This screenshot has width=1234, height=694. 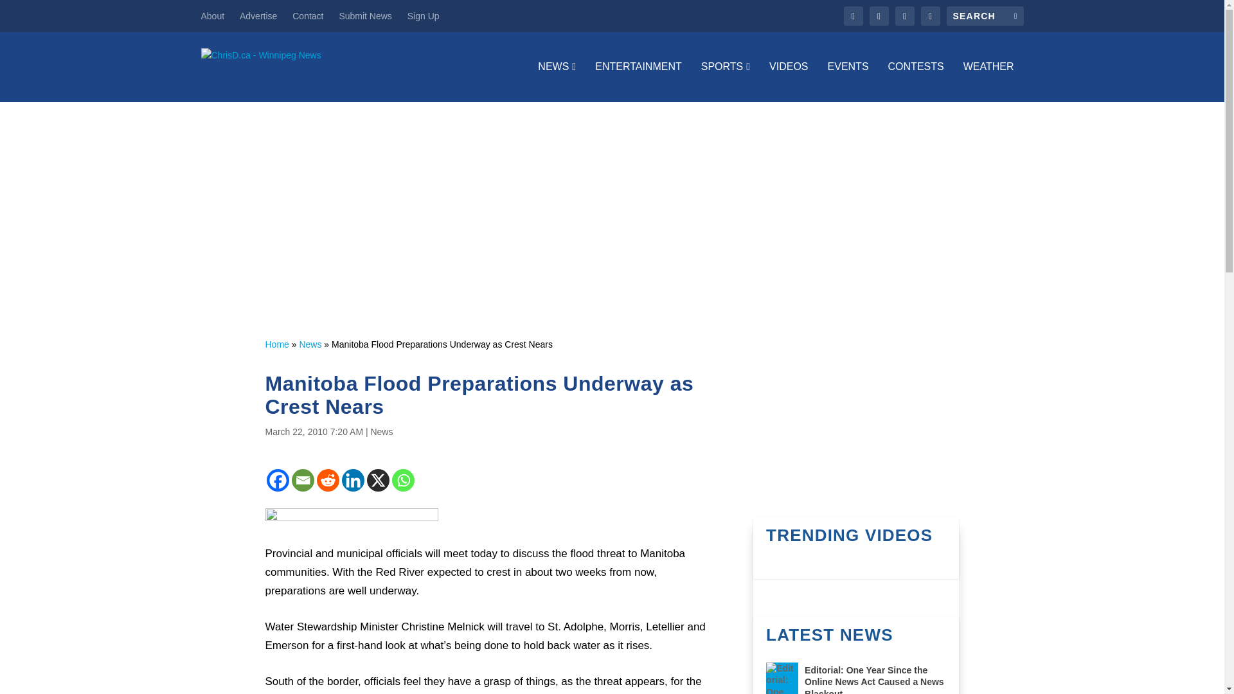 What do you see at coordinates (364, 15) in the screenshot?
I see `Submit News` at bounding box center [364, 15].